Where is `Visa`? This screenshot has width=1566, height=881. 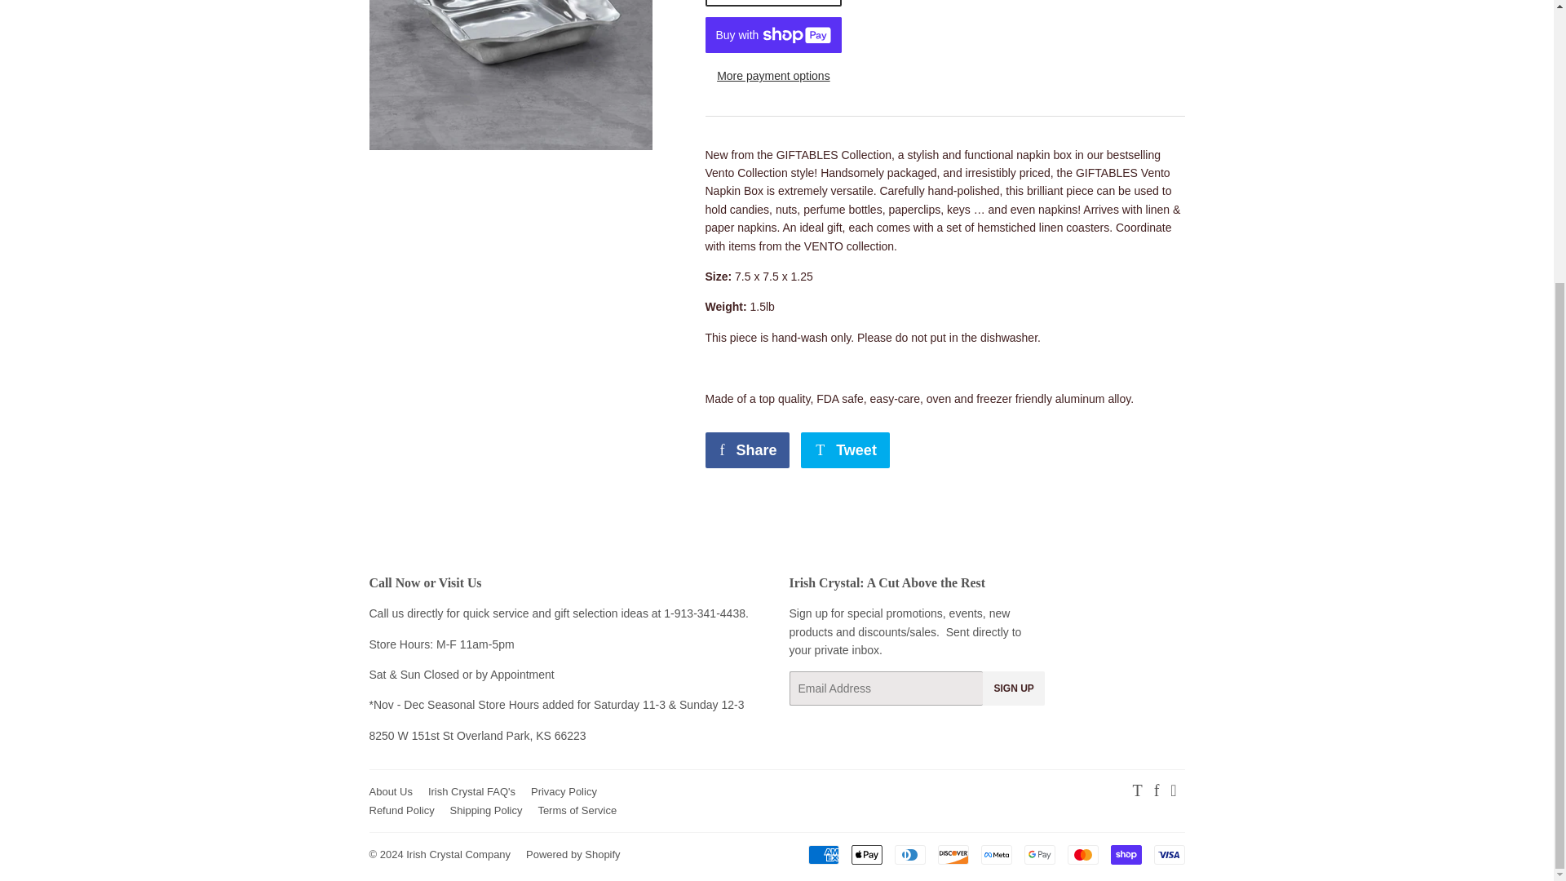 Visa is located at coordinates (1168, 854).